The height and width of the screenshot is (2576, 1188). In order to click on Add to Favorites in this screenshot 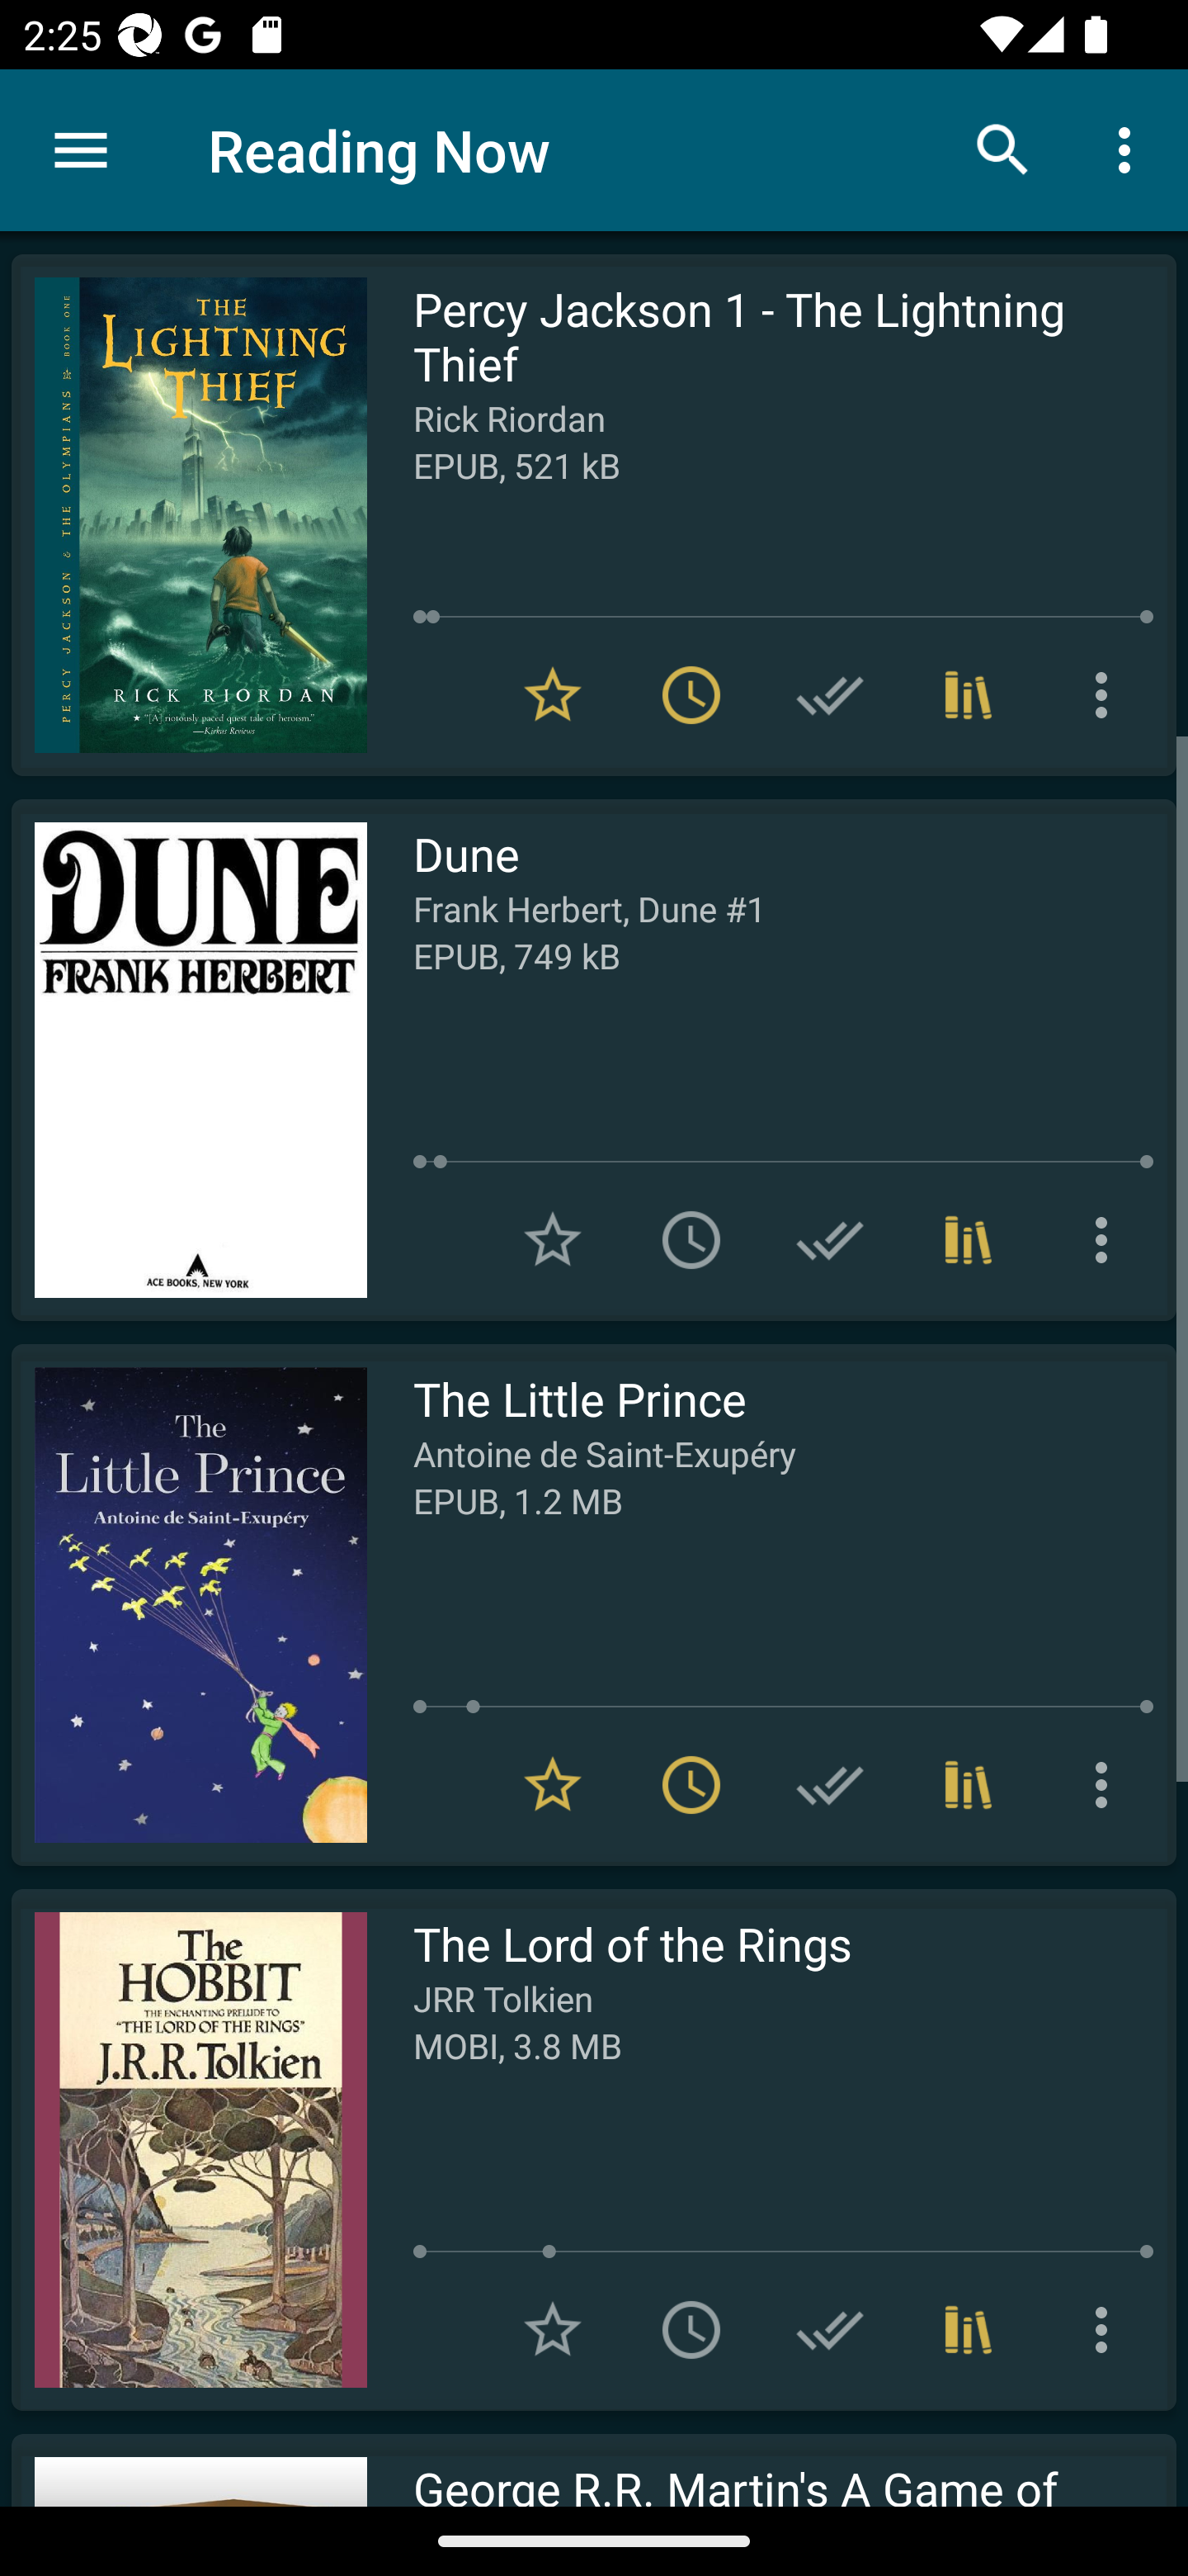, I will do `click(553, 2330)`.